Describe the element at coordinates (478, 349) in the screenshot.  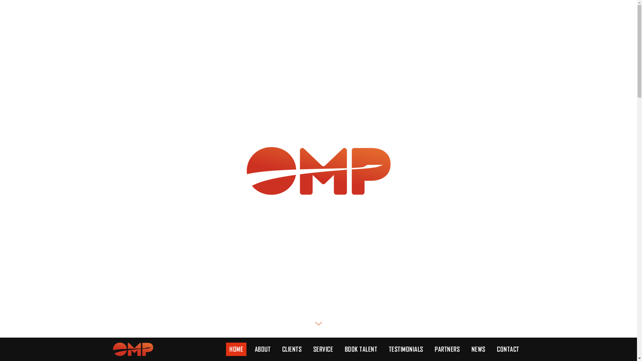
I see `NEWS` at that location.